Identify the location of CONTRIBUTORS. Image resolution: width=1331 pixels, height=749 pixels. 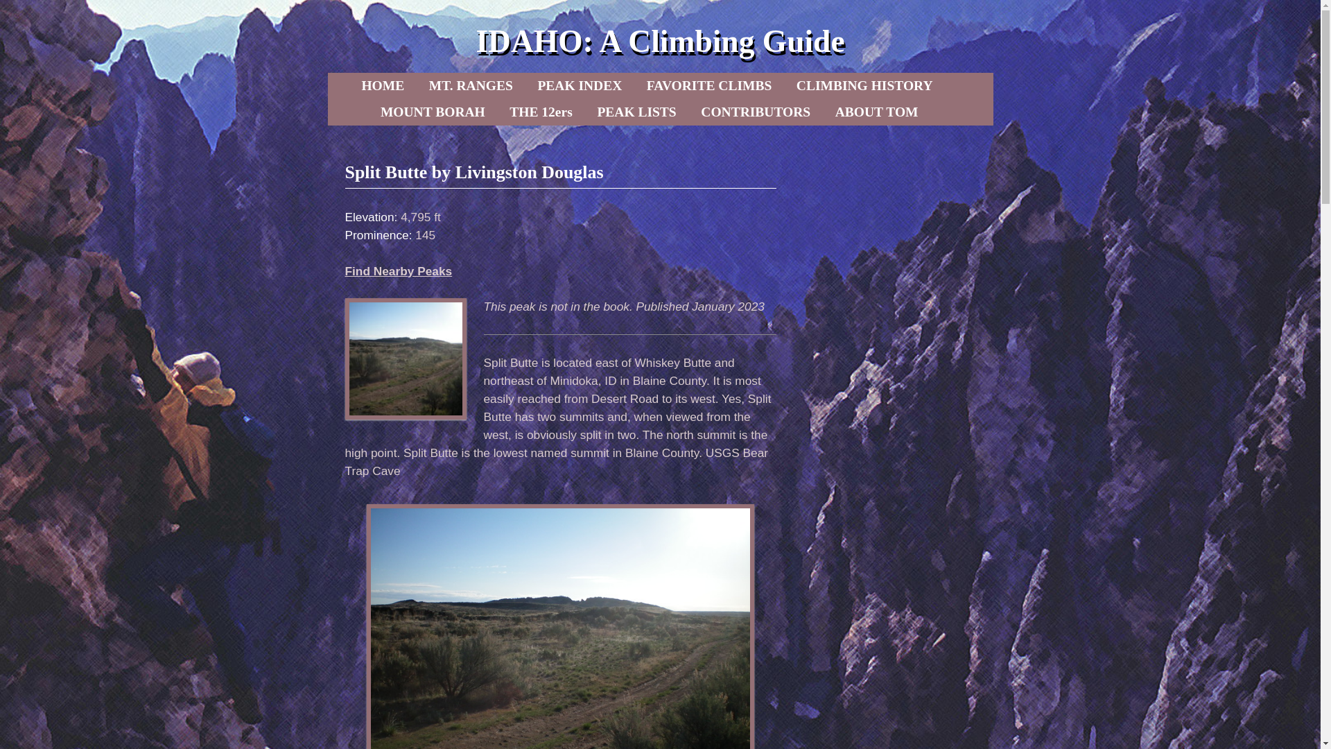
(755, 112).